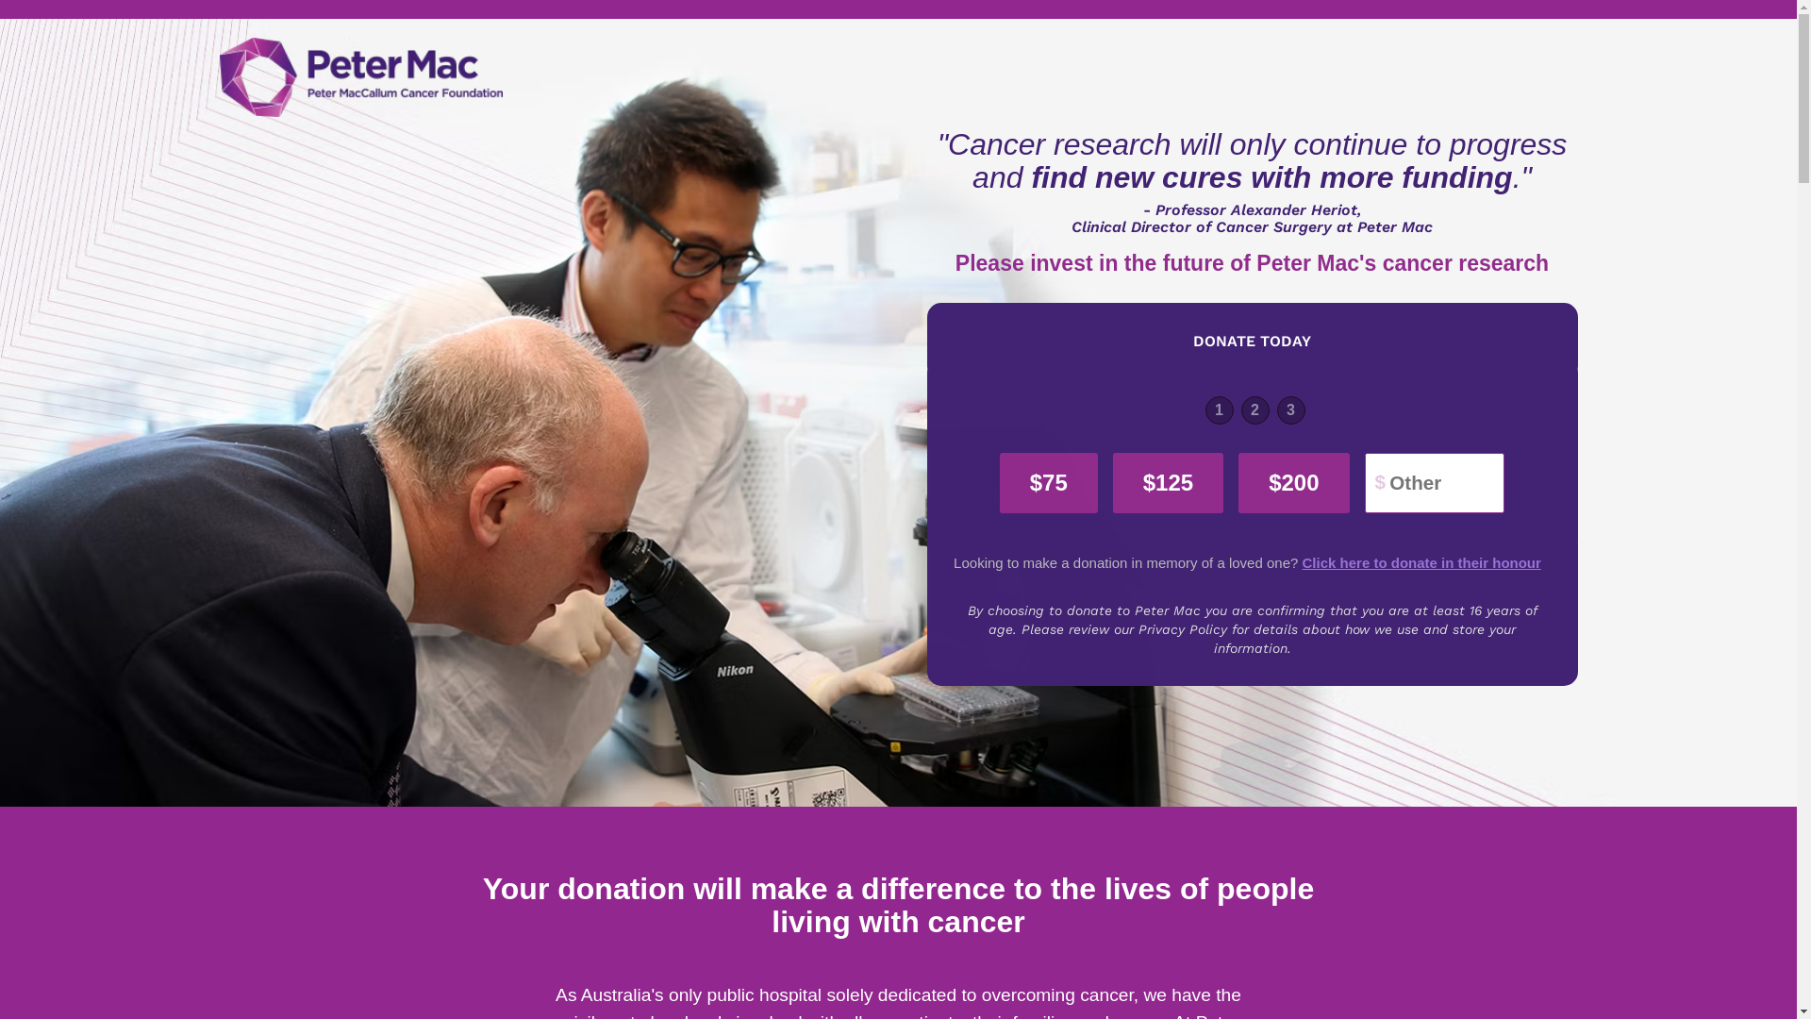 Image resolution: width=1811 pixels, height=1019 pixels. What do you see at coordinates (1168, 483) in the screenshot?
I see `$125` at bounding box center [1168, 483].